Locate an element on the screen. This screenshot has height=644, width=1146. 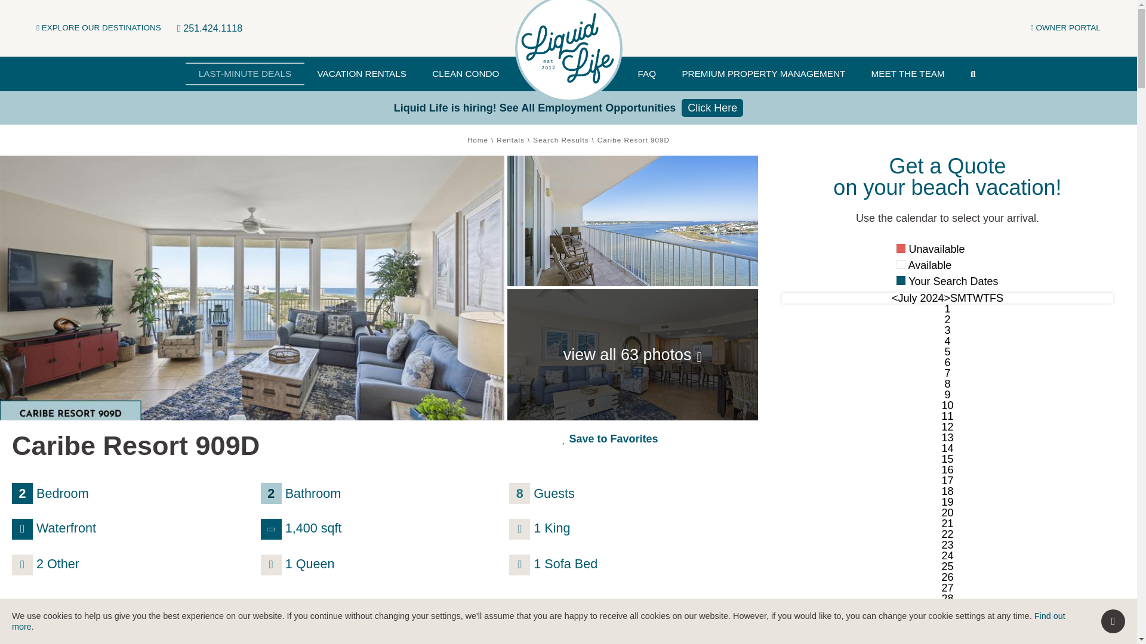
LAST-MINUTE DEALS is located at coordinates (245, 73).